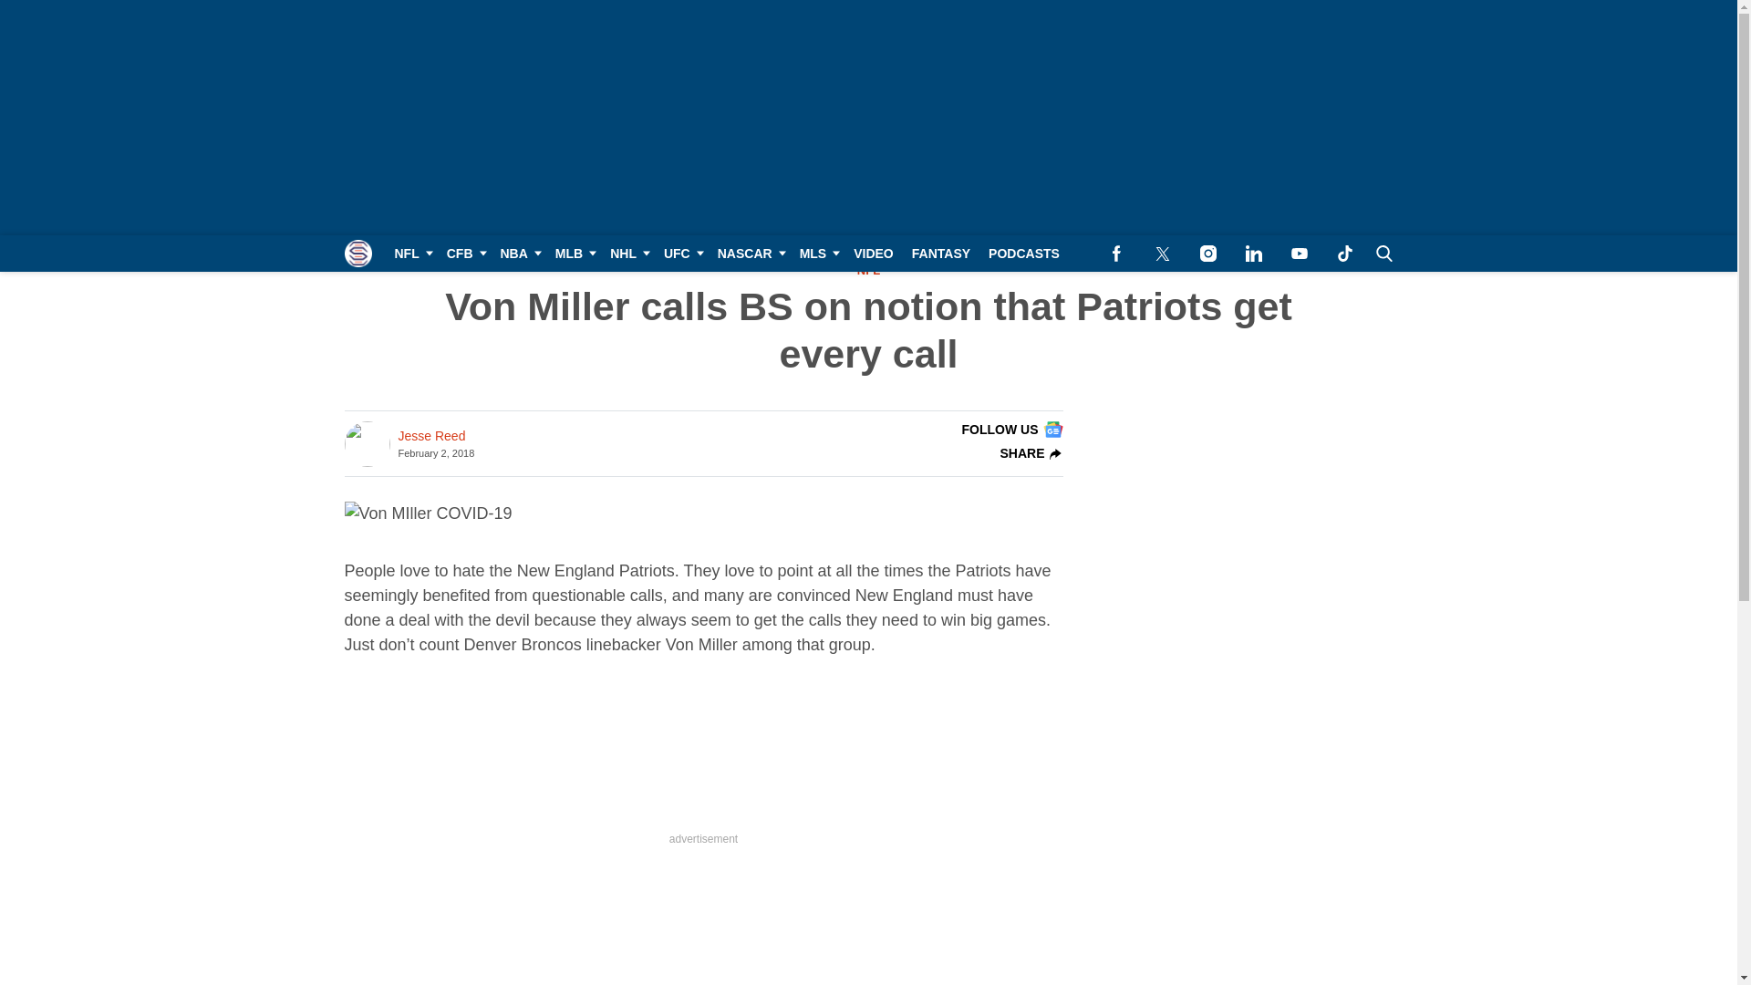 The height and width of the screenshot is (985, 1751). I want to click on Subscribe to our TikTok channel, so click(1344, 254).